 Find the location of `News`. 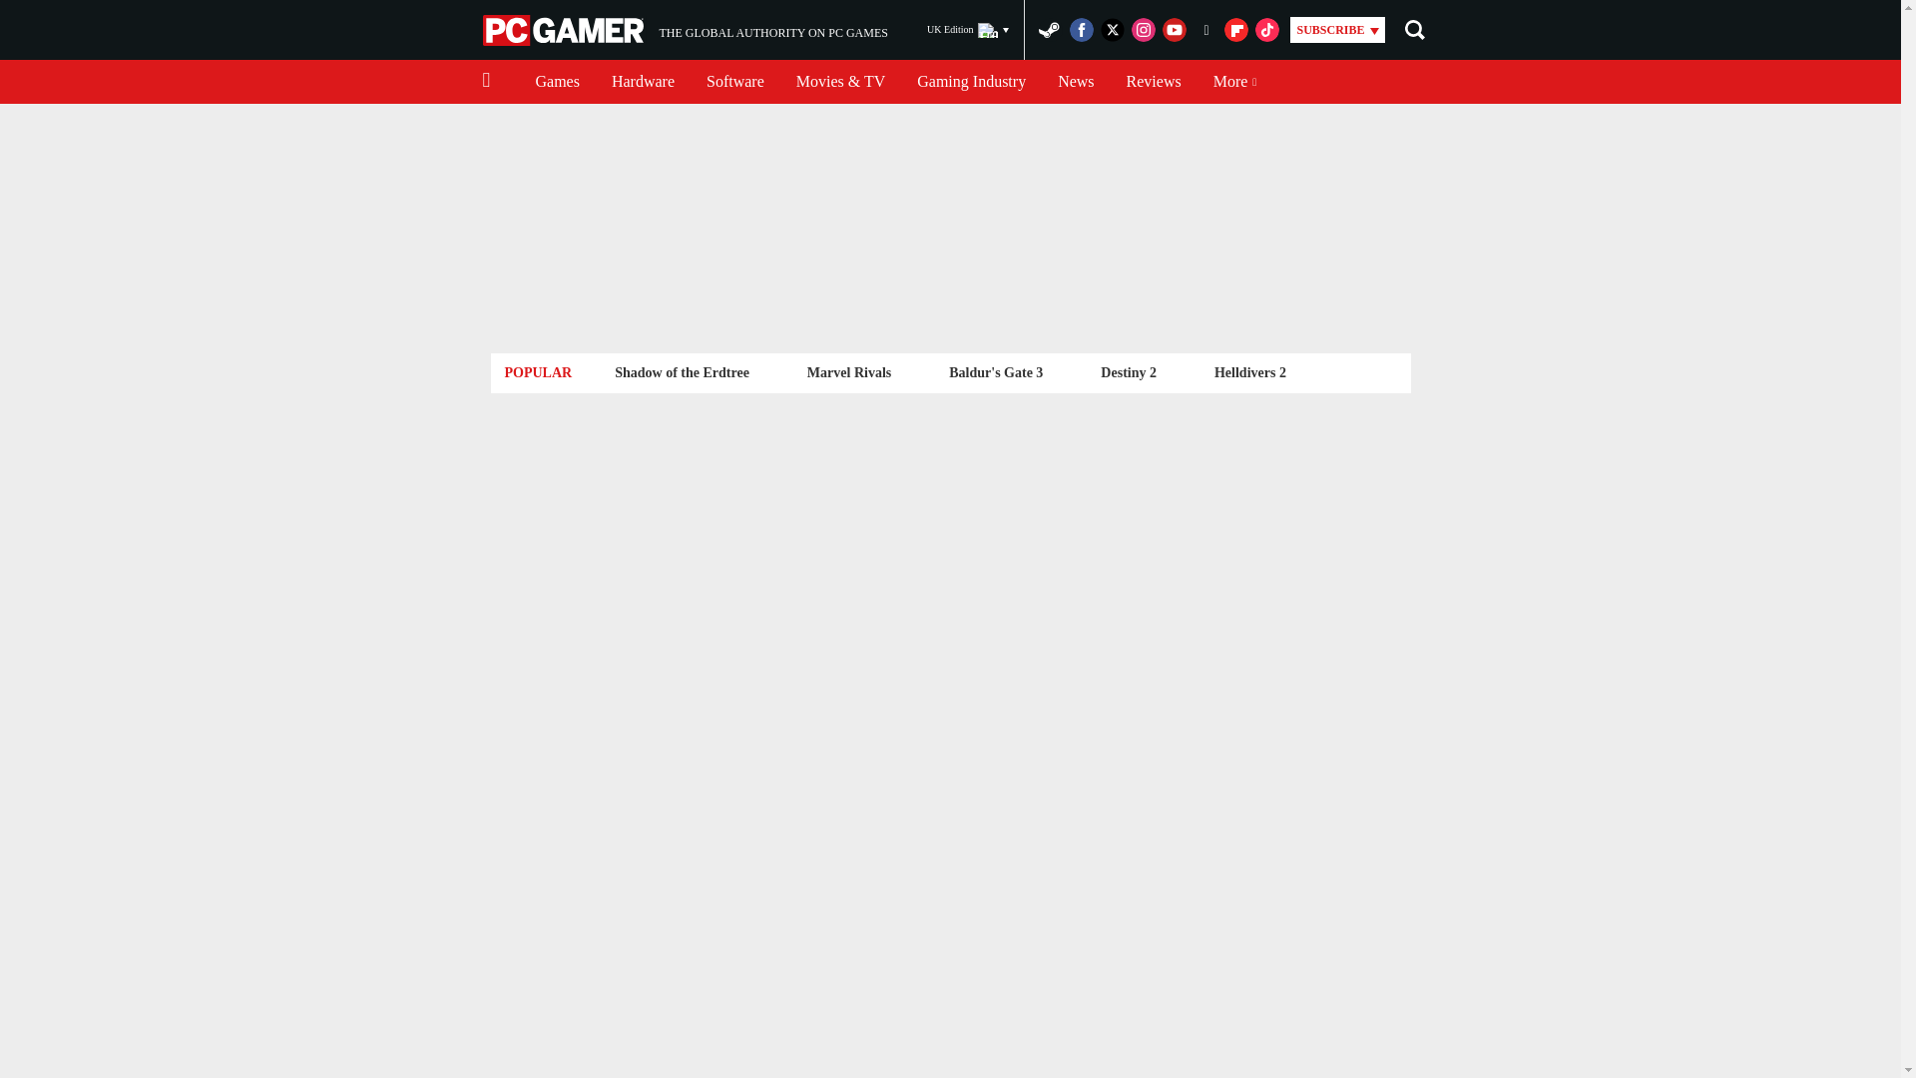

News is located at coordinates (685, 30).